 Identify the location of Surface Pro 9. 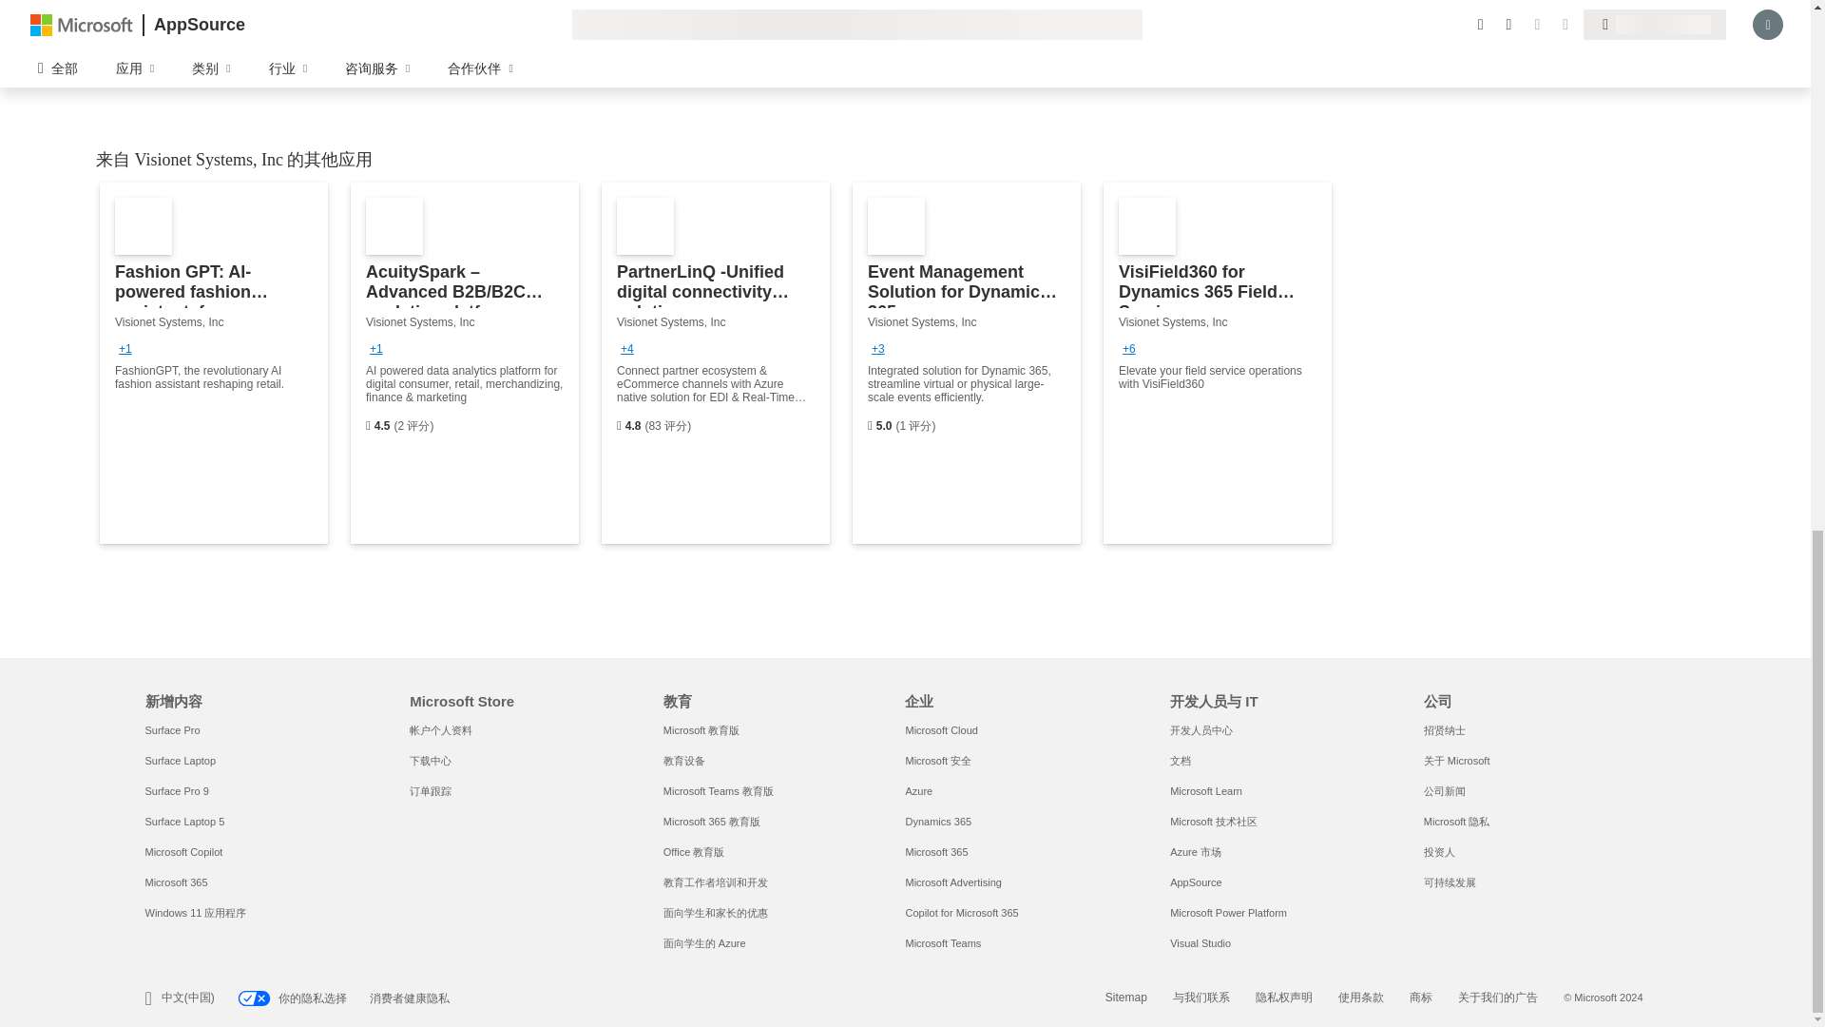
(175, 791).